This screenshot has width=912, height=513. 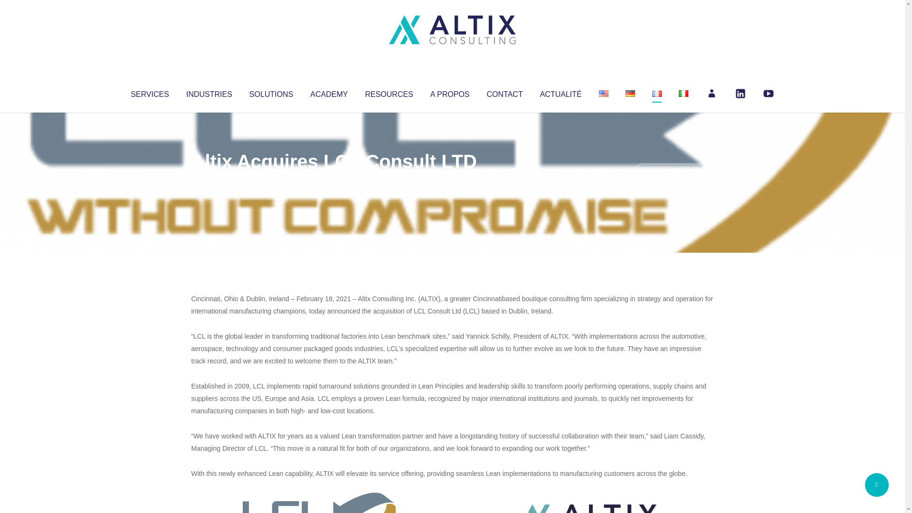 I want to click on Uncategorized, so click(x=332, y=180).